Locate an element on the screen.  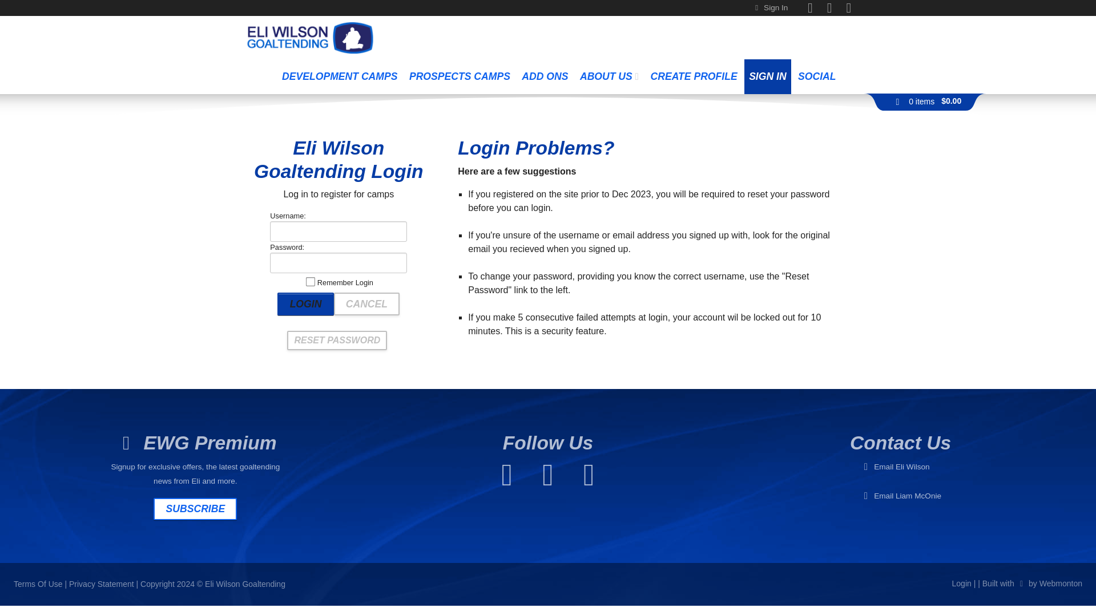
SOCIAL is located at coordinates (817, 76).